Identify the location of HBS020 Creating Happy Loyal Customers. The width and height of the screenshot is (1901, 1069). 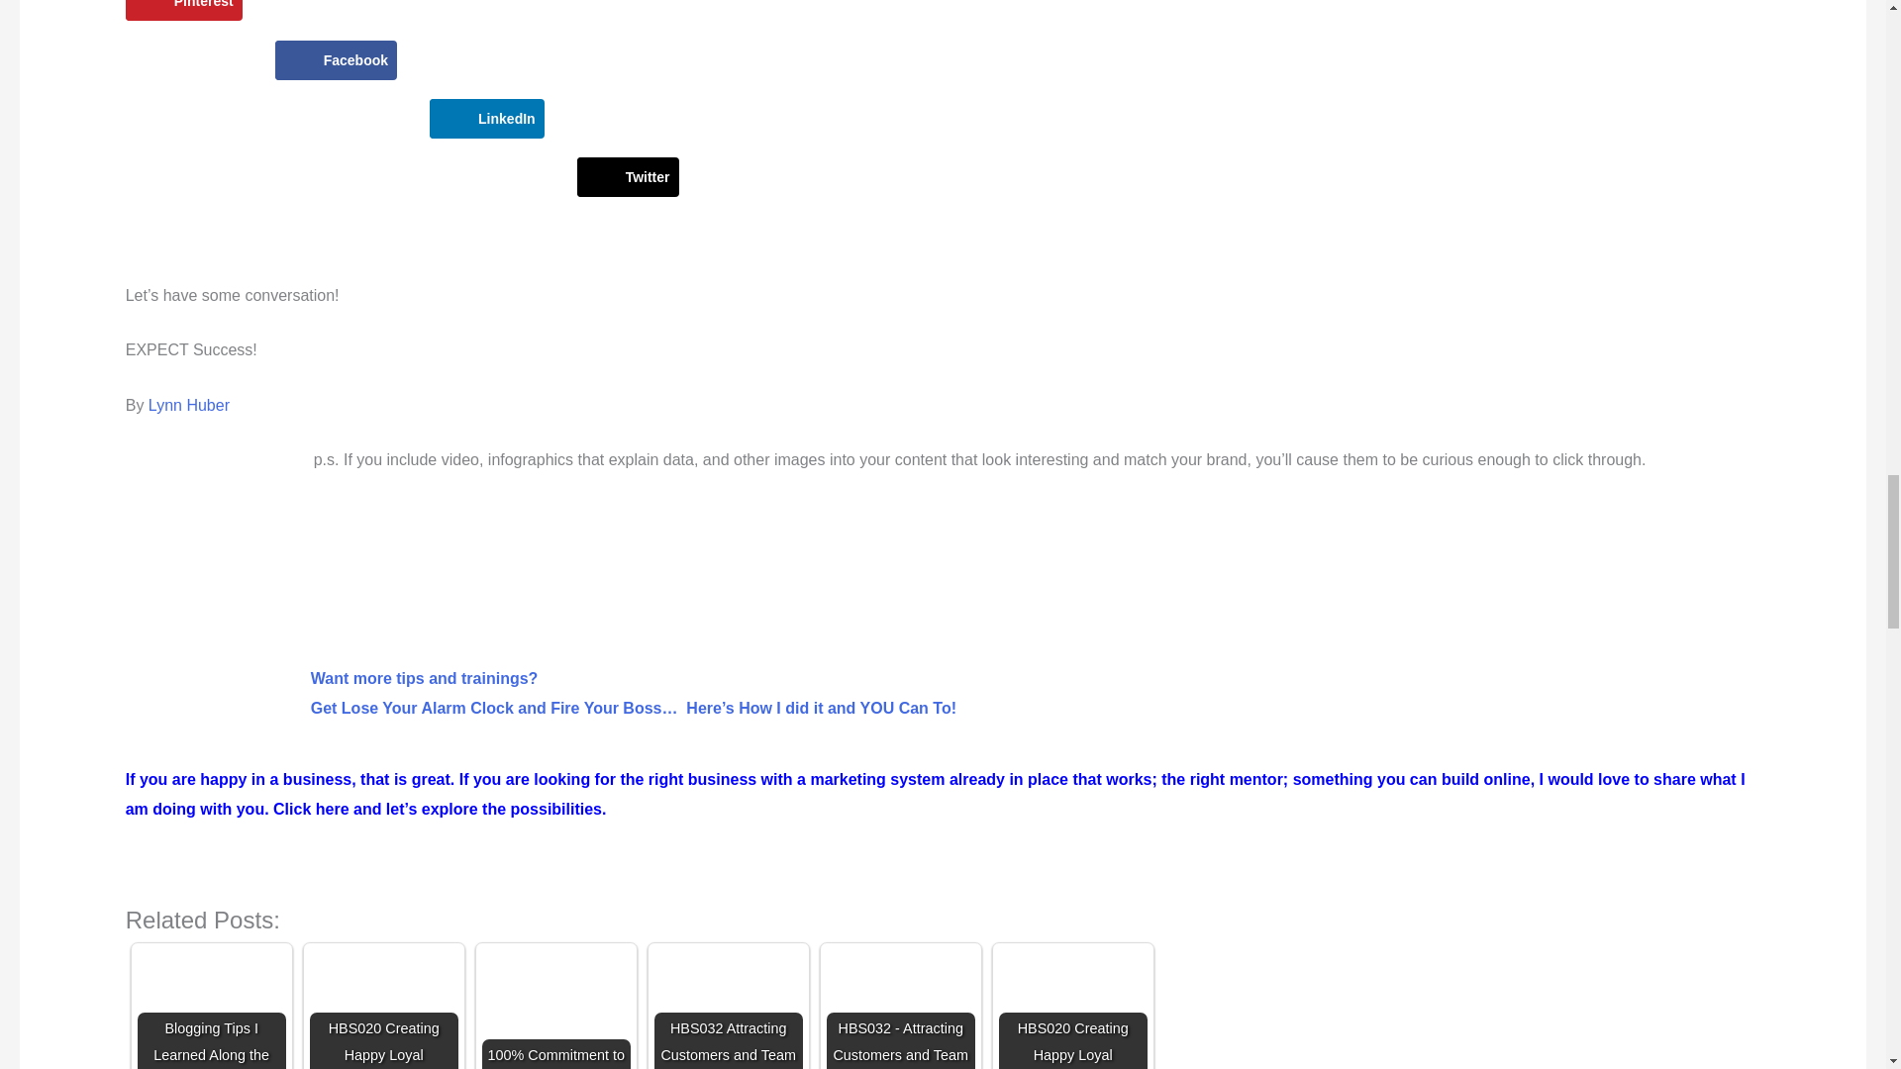
(383, 1010).